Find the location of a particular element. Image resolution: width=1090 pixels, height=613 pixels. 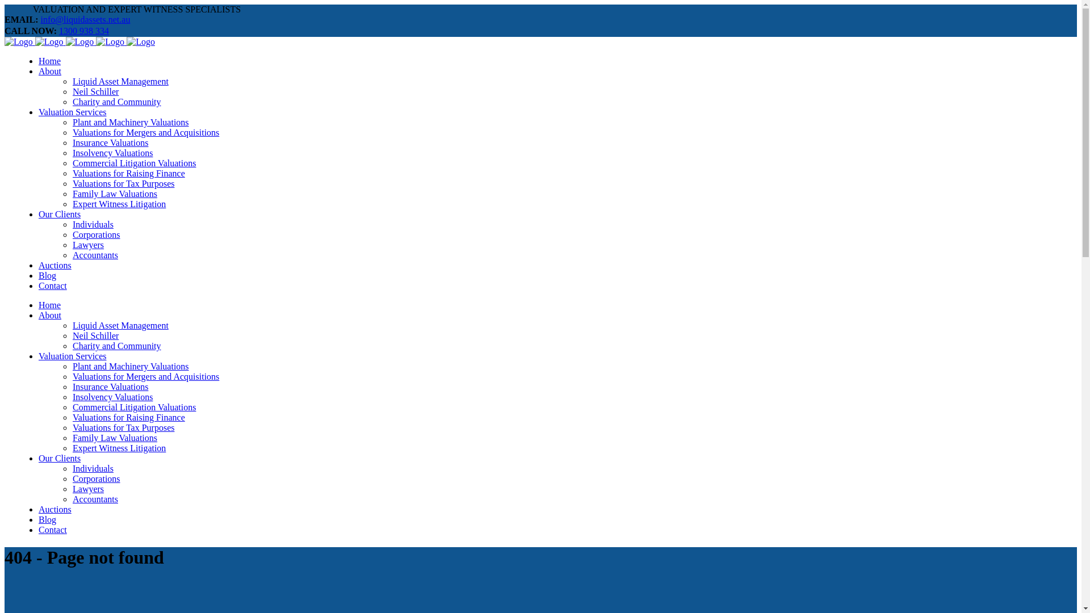

About is located at coordinates (50, 316).